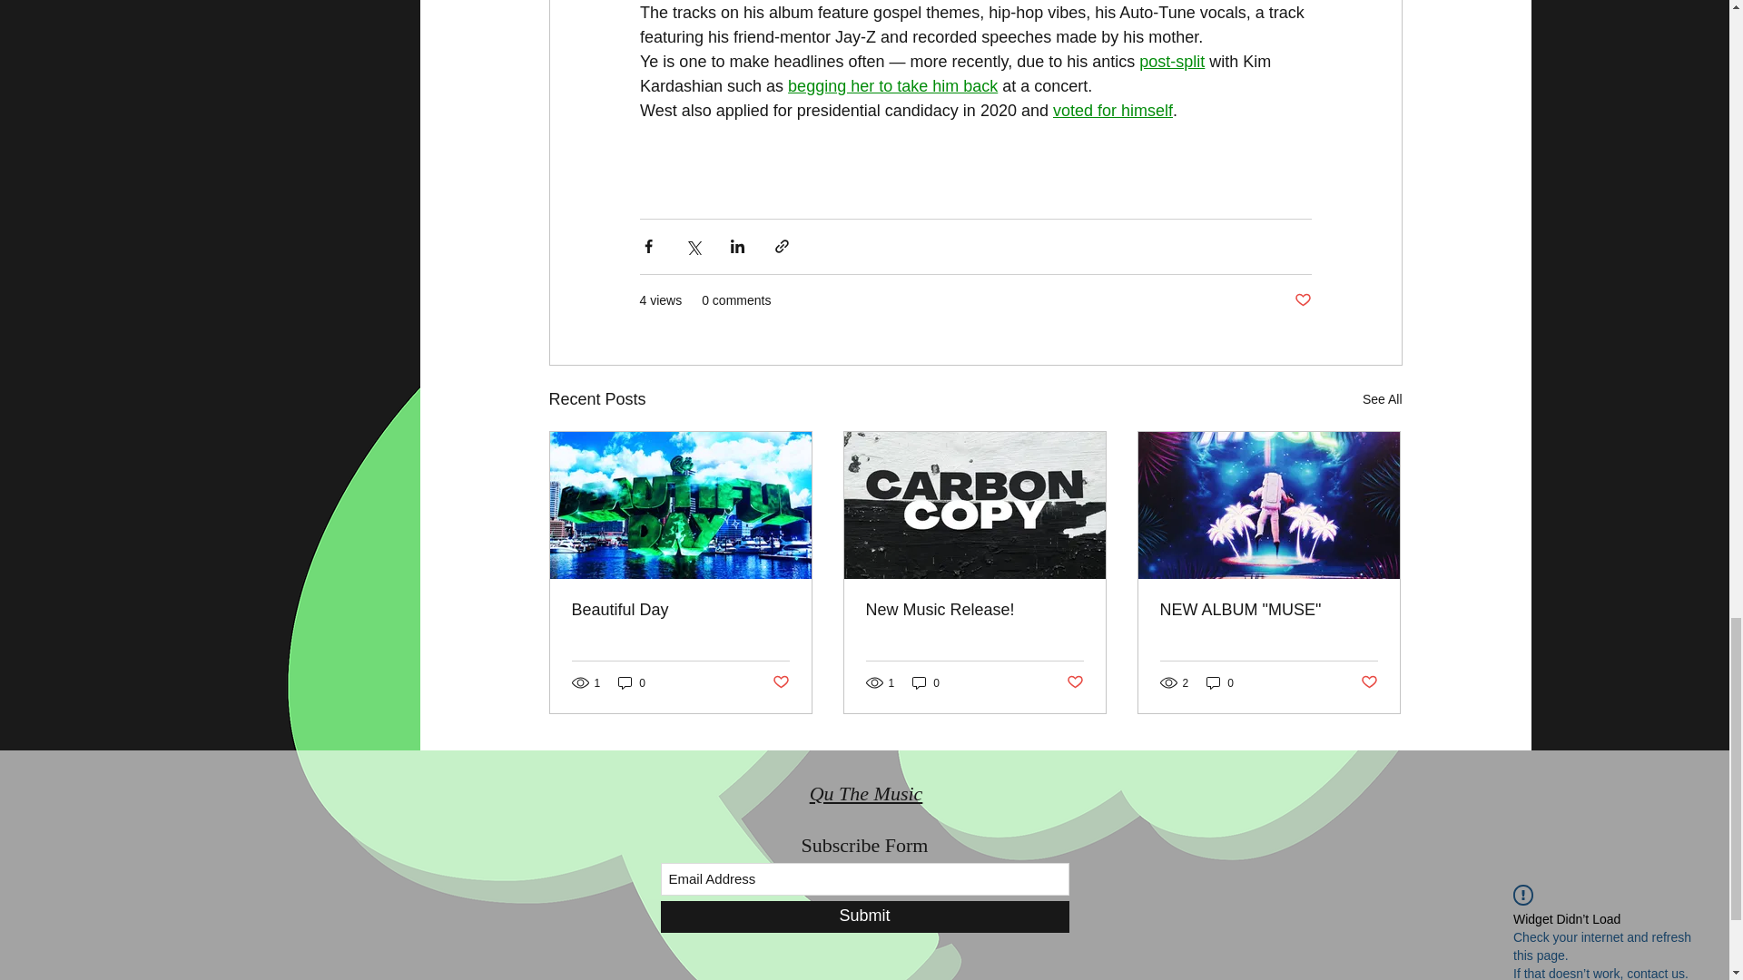 Image resolution: width=1743 pixels, height=980 pixels. Describe the element at coordinates (891, 87) in the screenshot. I see `begging her to take him back` at that location.